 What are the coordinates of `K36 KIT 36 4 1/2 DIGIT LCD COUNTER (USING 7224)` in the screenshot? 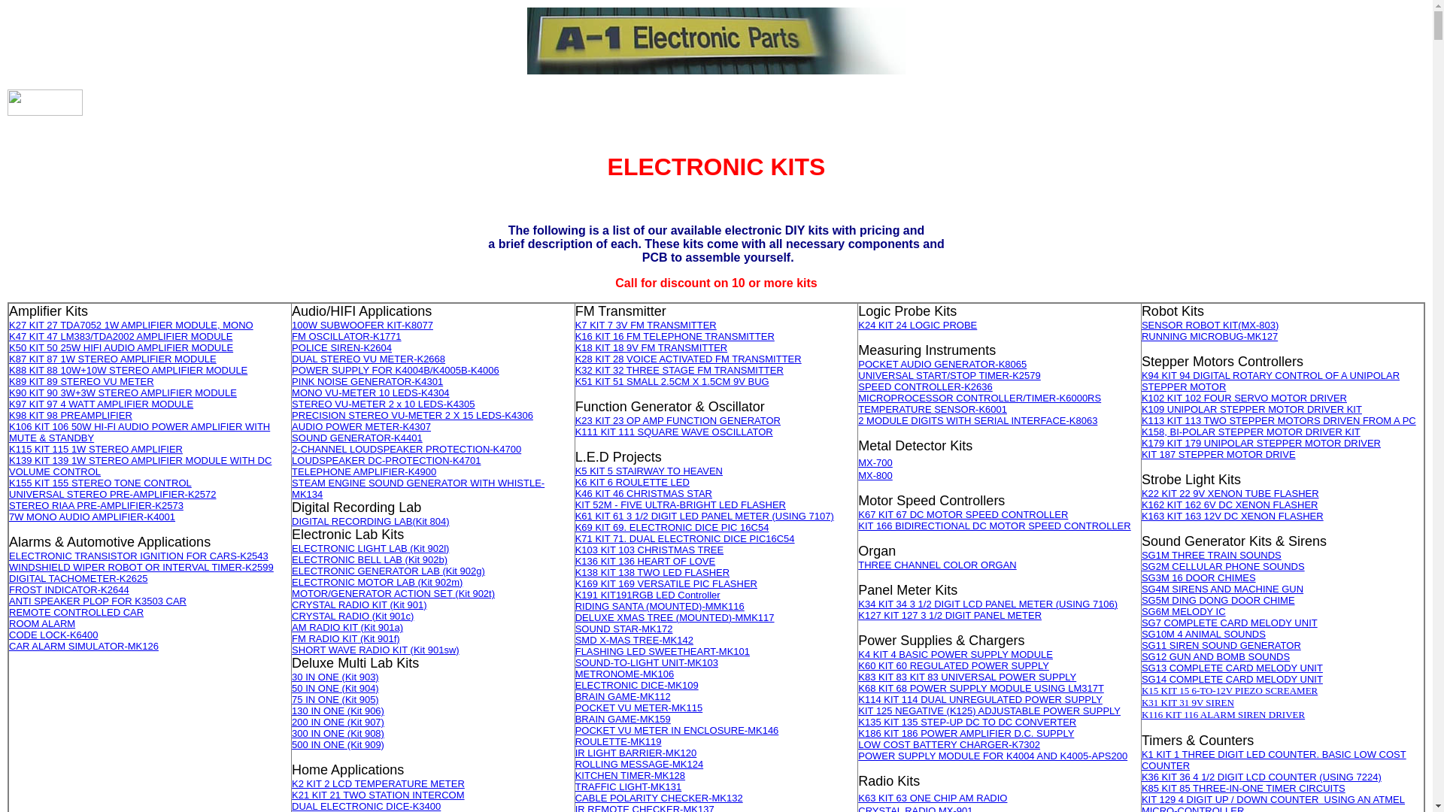 It's located at (1262, 777).